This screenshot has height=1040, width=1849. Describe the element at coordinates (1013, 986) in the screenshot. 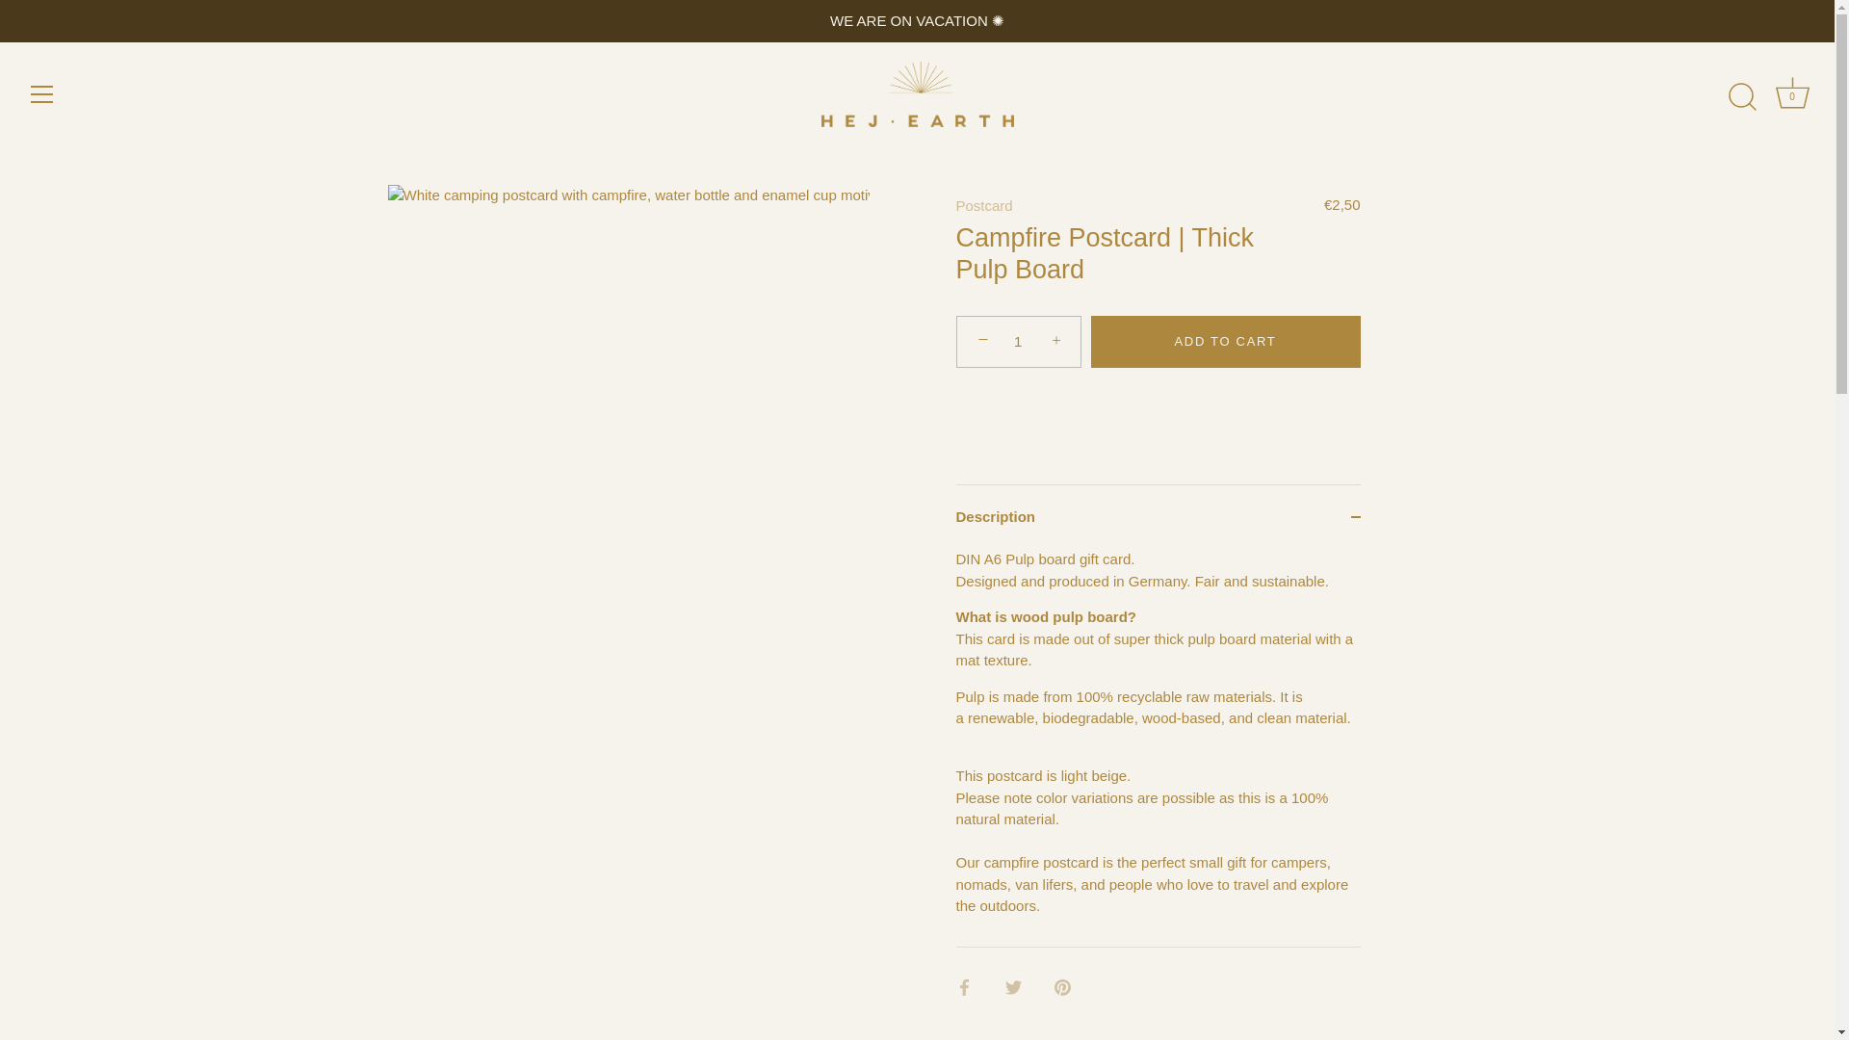

I see `Share on Twitter` at that location.